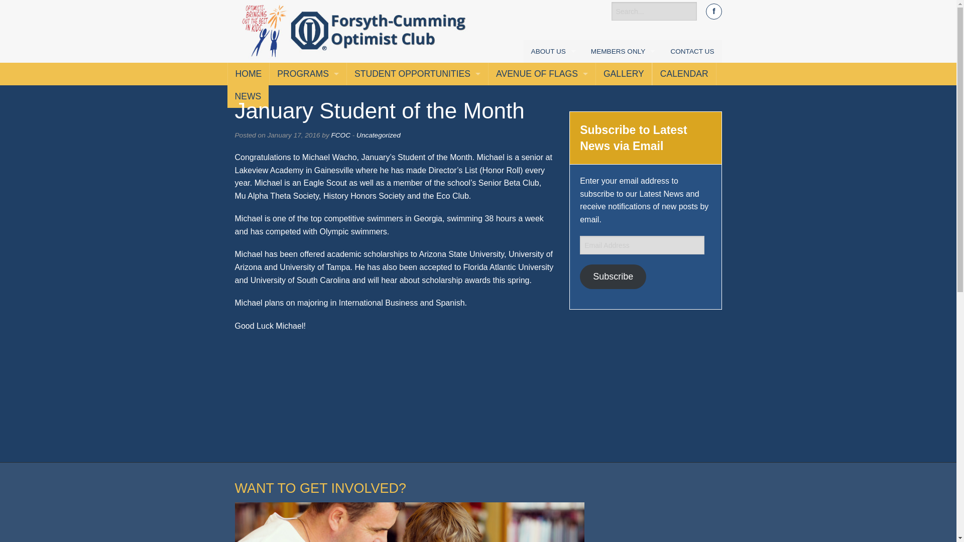 This screenshot has width=964, height=542. Describe the element at coordinates (553, 51) in the screenshot. I see `ABOUT US` at that location.